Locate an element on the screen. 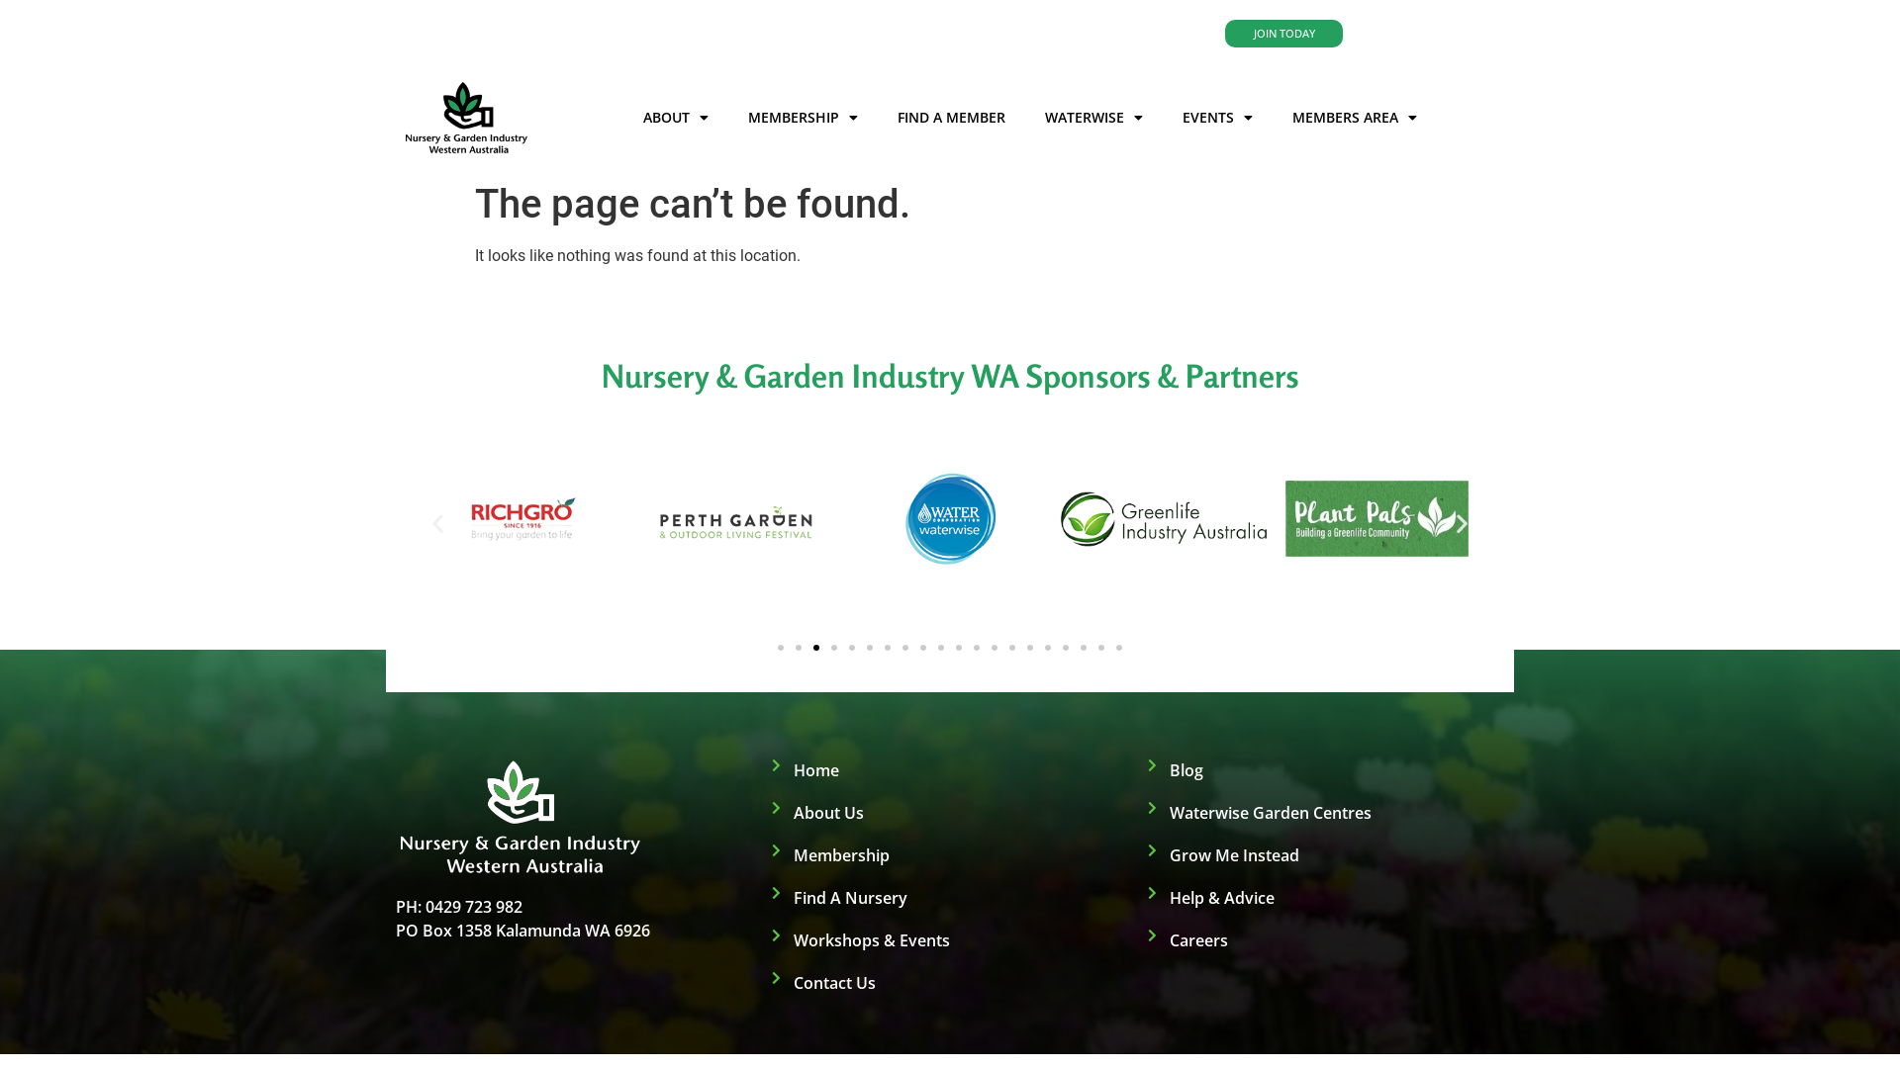 Image resolution: width=1900 pixels, height=1068 pixels. About Us is located at coordinates (950, 813).